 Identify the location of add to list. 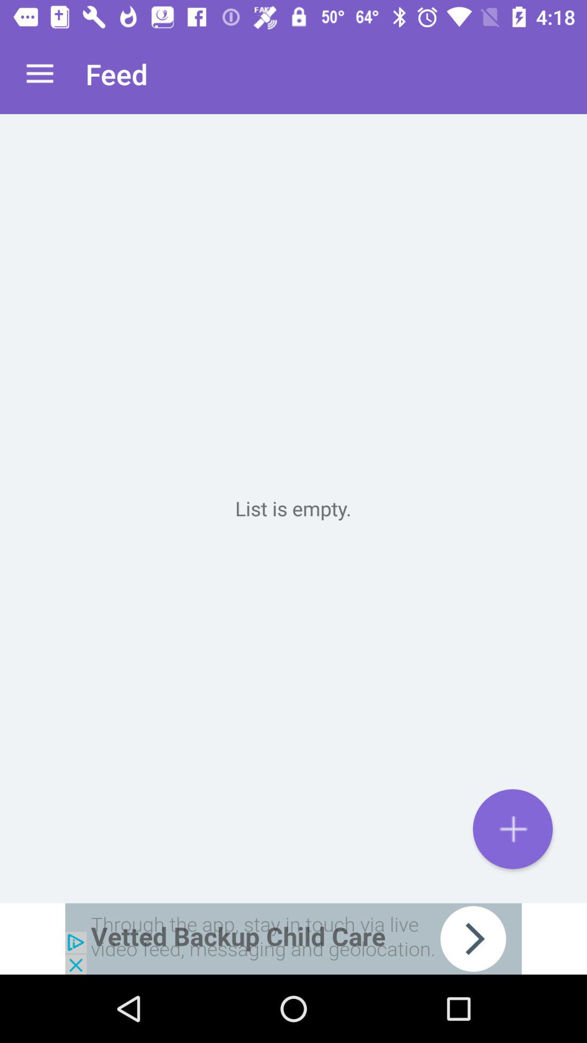
(513, 829).